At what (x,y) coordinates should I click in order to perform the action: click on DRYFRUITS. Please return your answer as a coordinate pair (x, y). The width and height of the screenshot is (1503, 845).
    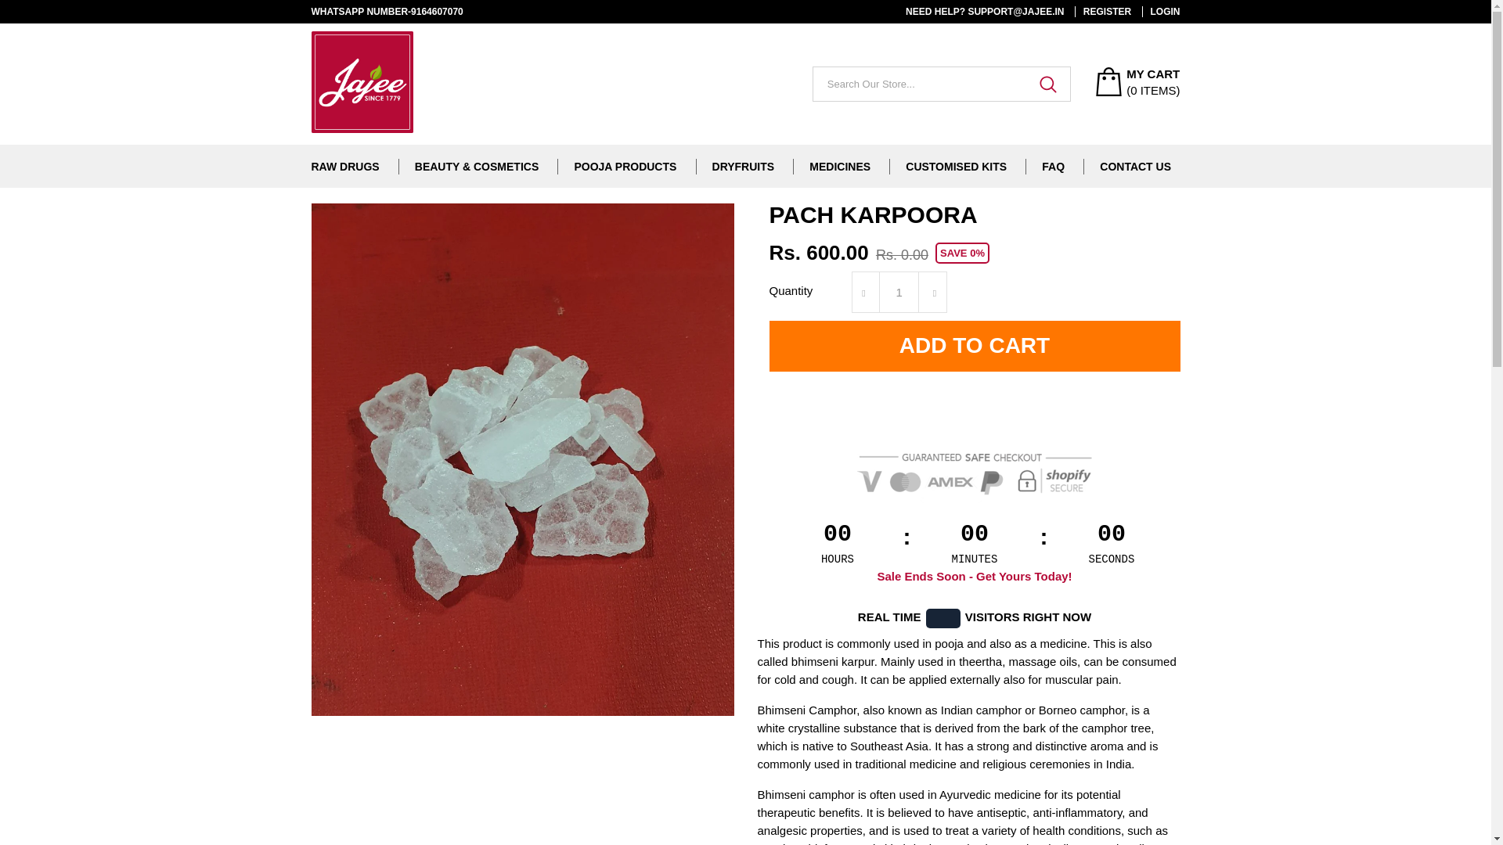
    Looking at the image, I should click on (744, 166).